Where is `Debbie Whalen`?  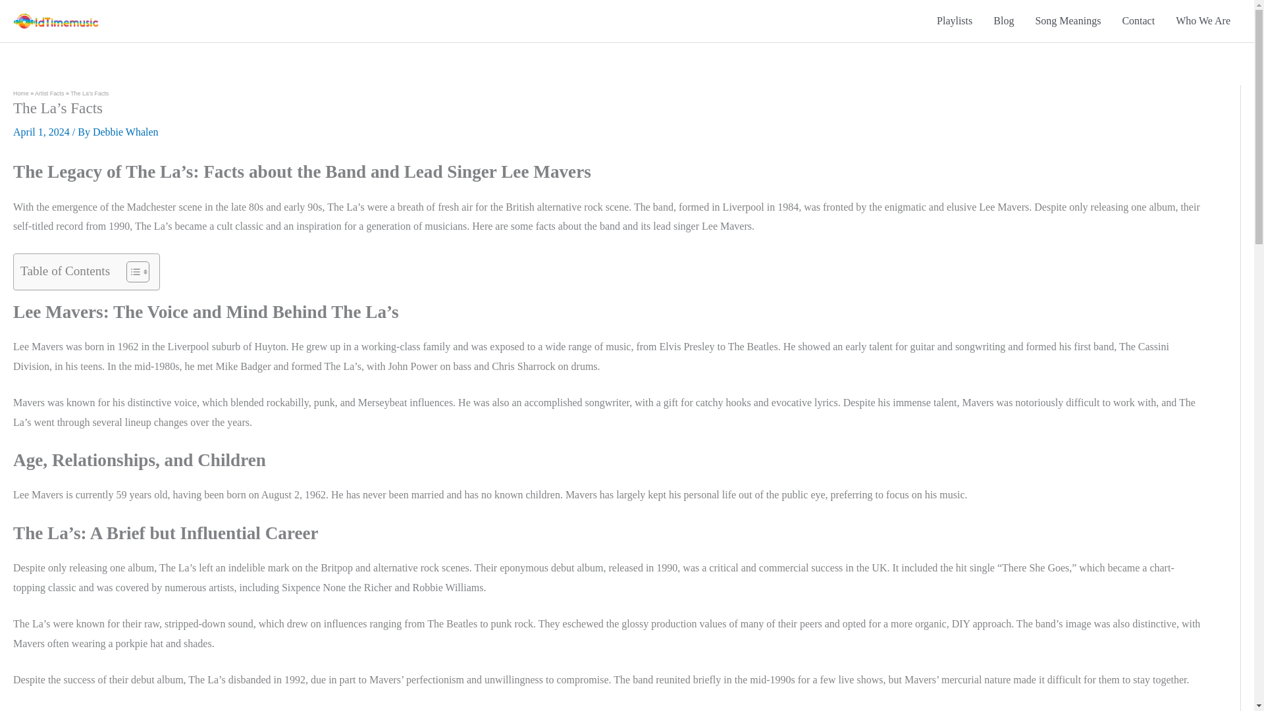
Debbie Whalen is located at coordinates (125, 132).